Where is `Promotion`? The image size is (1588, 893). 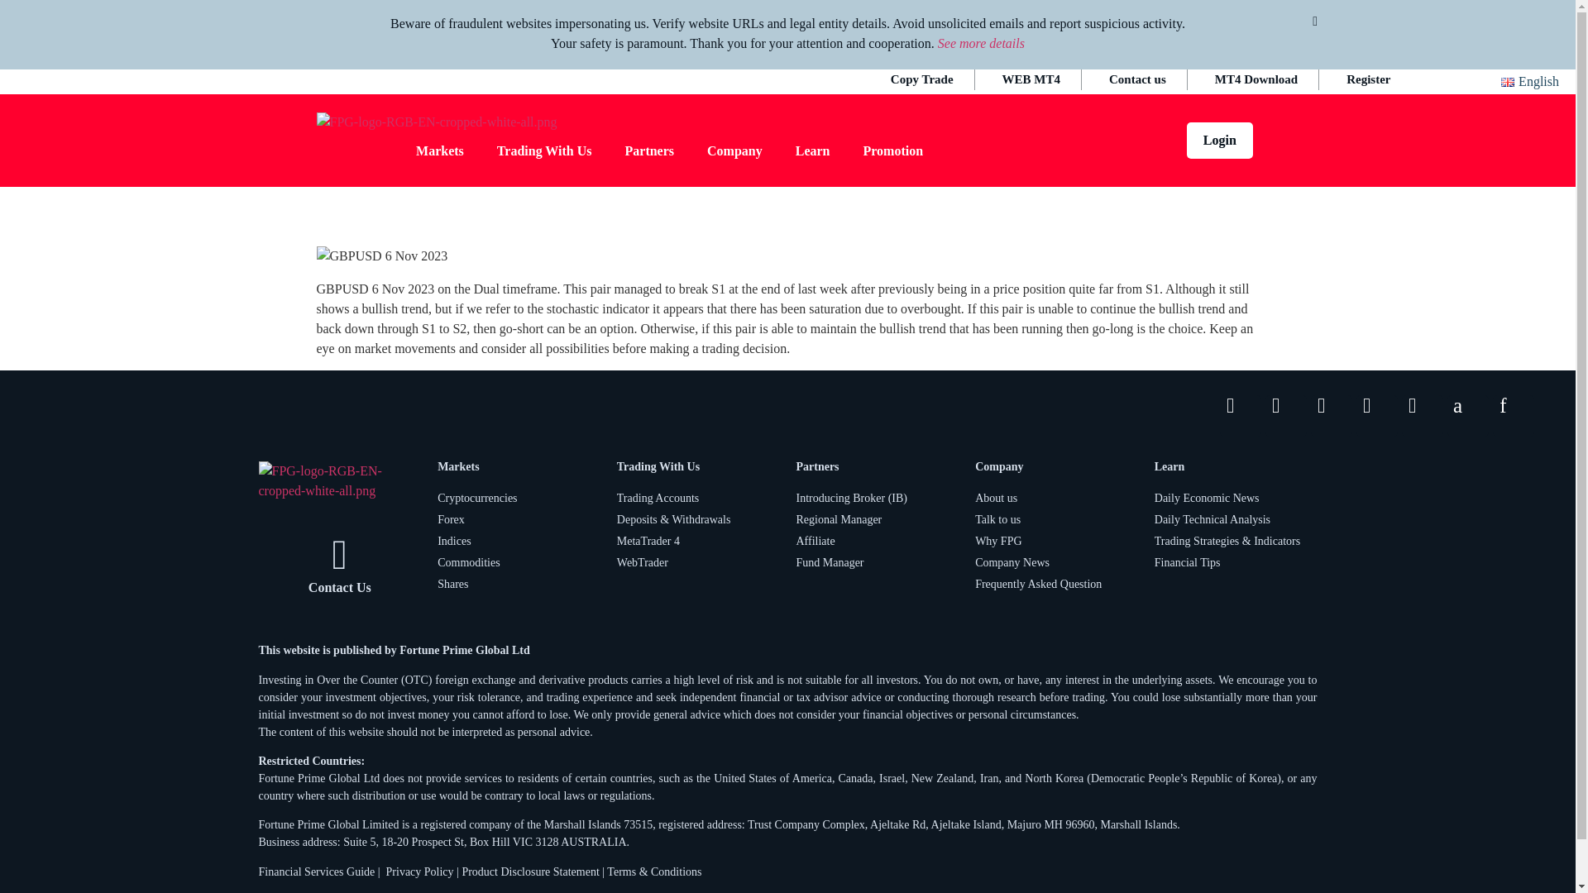
Promotion is located at coordinates (893, 150).